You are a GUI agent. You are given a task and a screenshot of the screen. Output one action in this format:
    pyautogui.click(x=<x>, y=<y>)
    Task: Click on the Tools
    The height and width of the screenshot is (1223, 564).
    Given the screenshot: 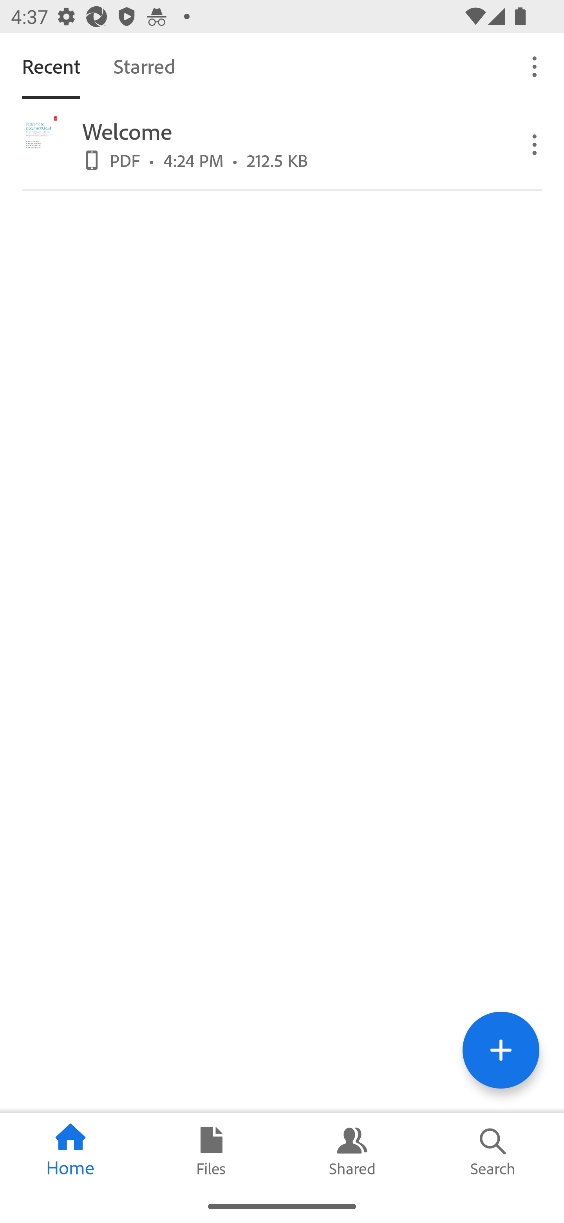 What is the action you would take?
    pyautogui.click(x=501, y=1050)
    